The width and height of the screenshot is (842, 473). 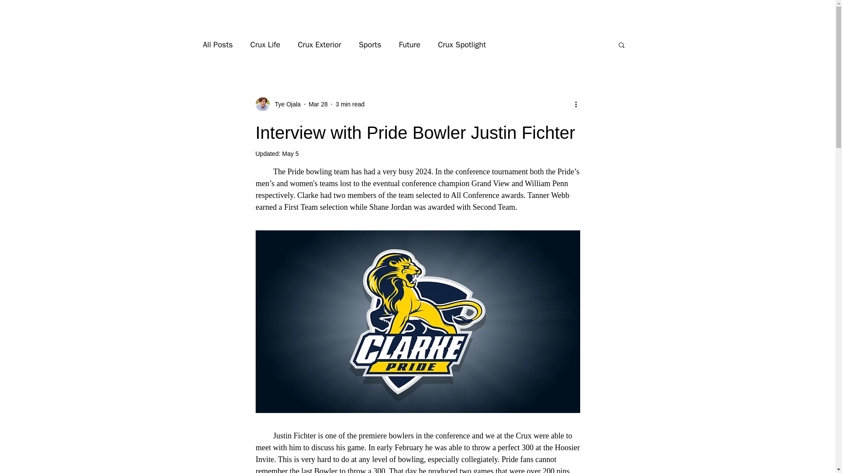 What do you see at coordinates (461, 45) in the screenshot?
I see `Crux Spotlight` at bounding box center [461, 45].